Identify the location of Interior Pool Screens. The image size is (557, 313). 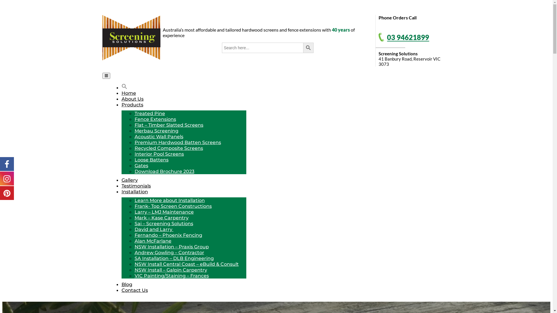
(159, 154).